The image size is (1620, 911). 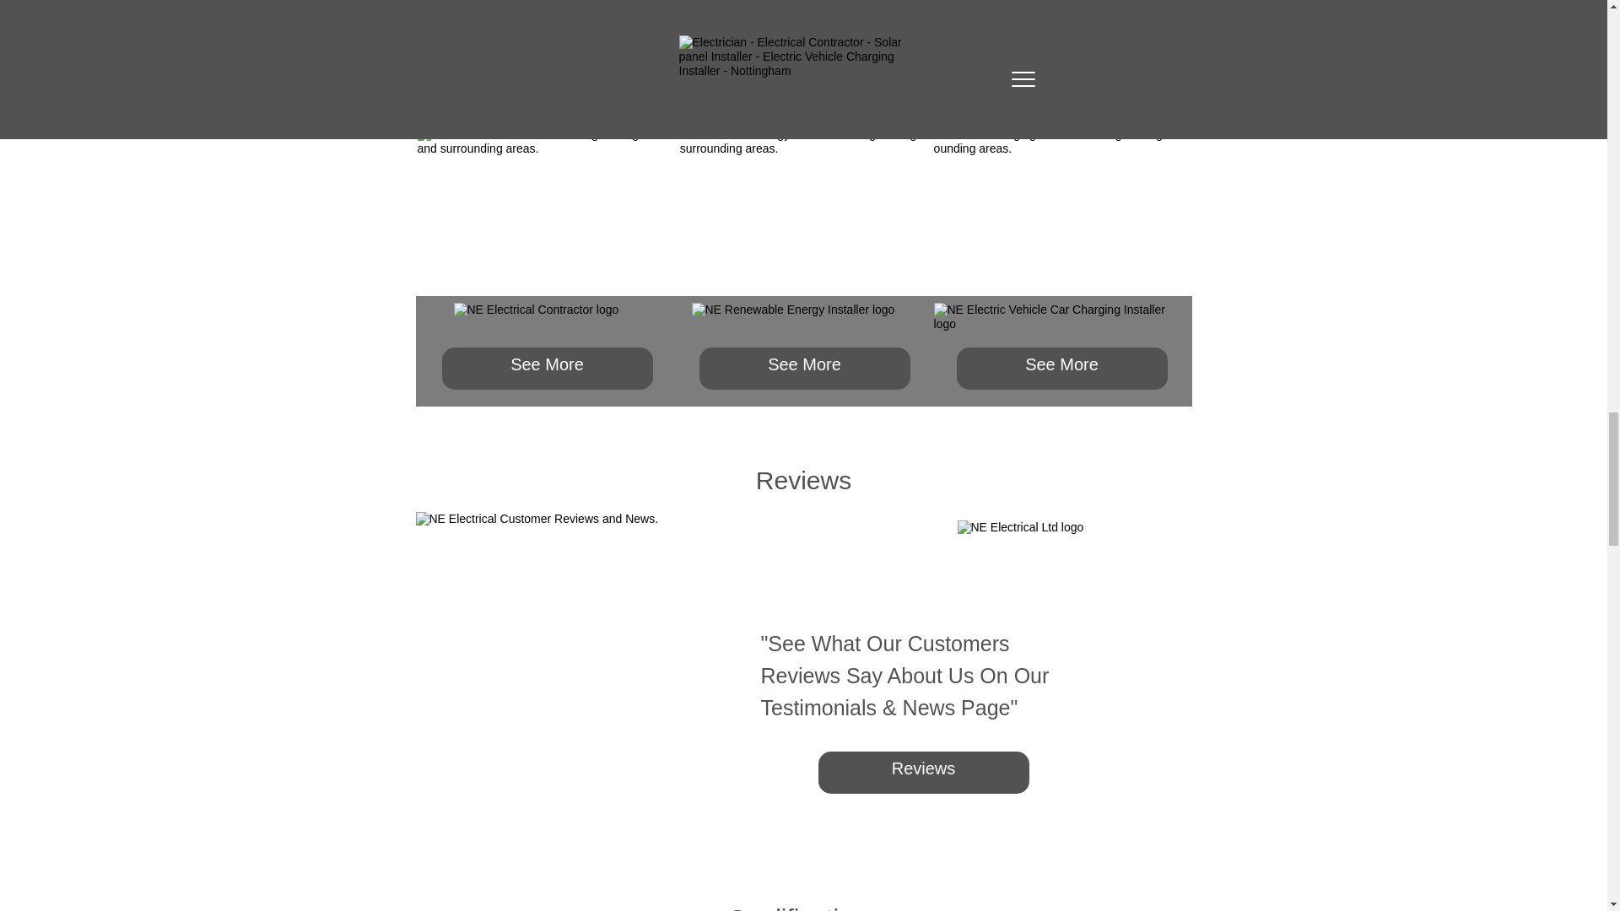 I want to click on NE Electrical Ltd, so click(x=1073, y=559).